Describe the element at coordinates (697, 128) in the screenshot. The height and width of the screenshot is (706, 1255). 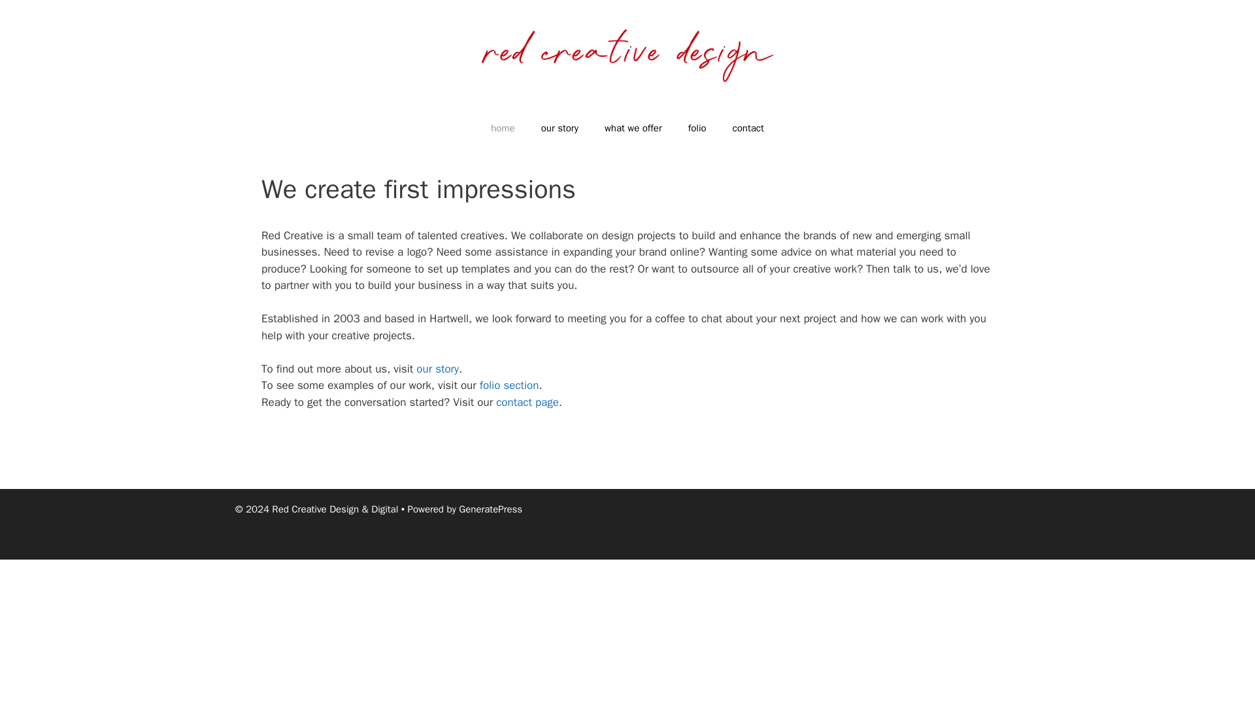
I see `folio` at that location.